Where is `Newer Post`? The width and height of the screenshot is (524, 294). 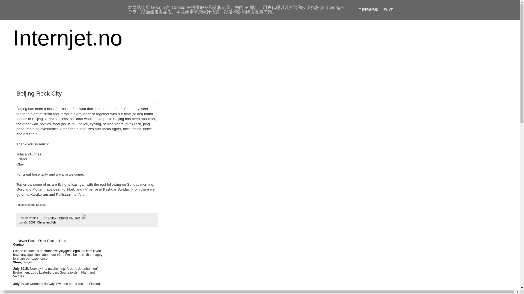
Newer Post is located at coordinates (26, 241).